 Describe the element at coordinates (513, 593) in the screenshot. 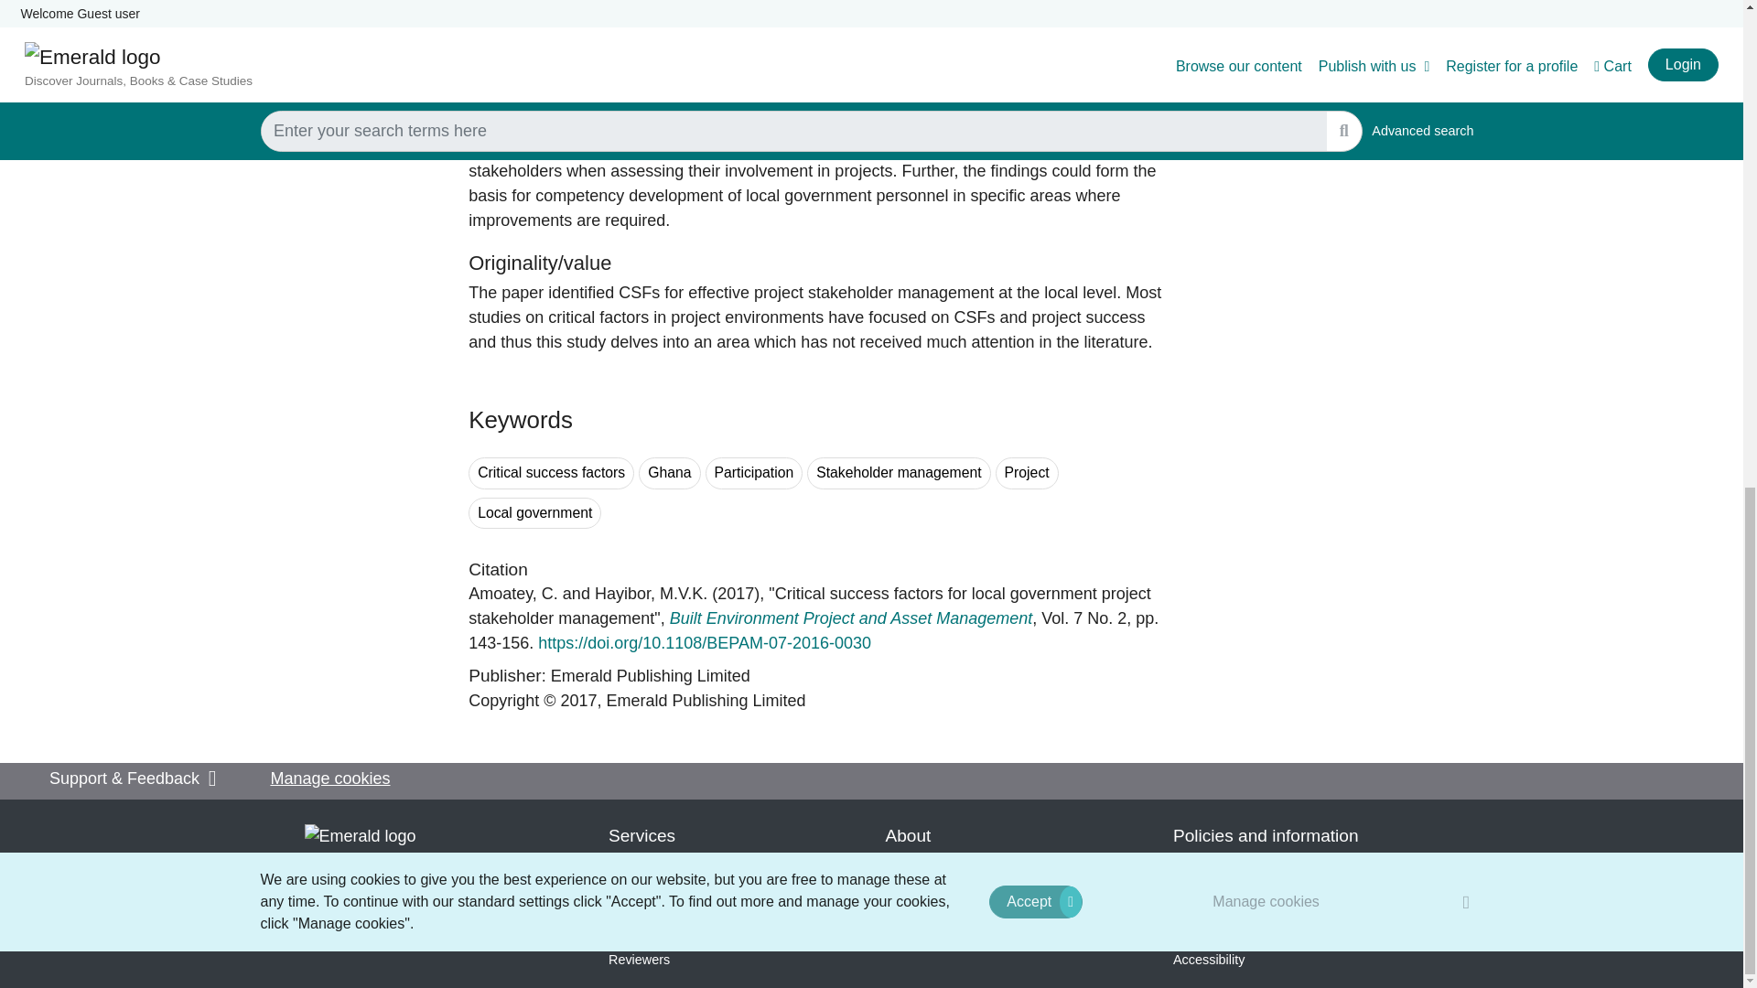

I see `Charles Amoatey` at that location.